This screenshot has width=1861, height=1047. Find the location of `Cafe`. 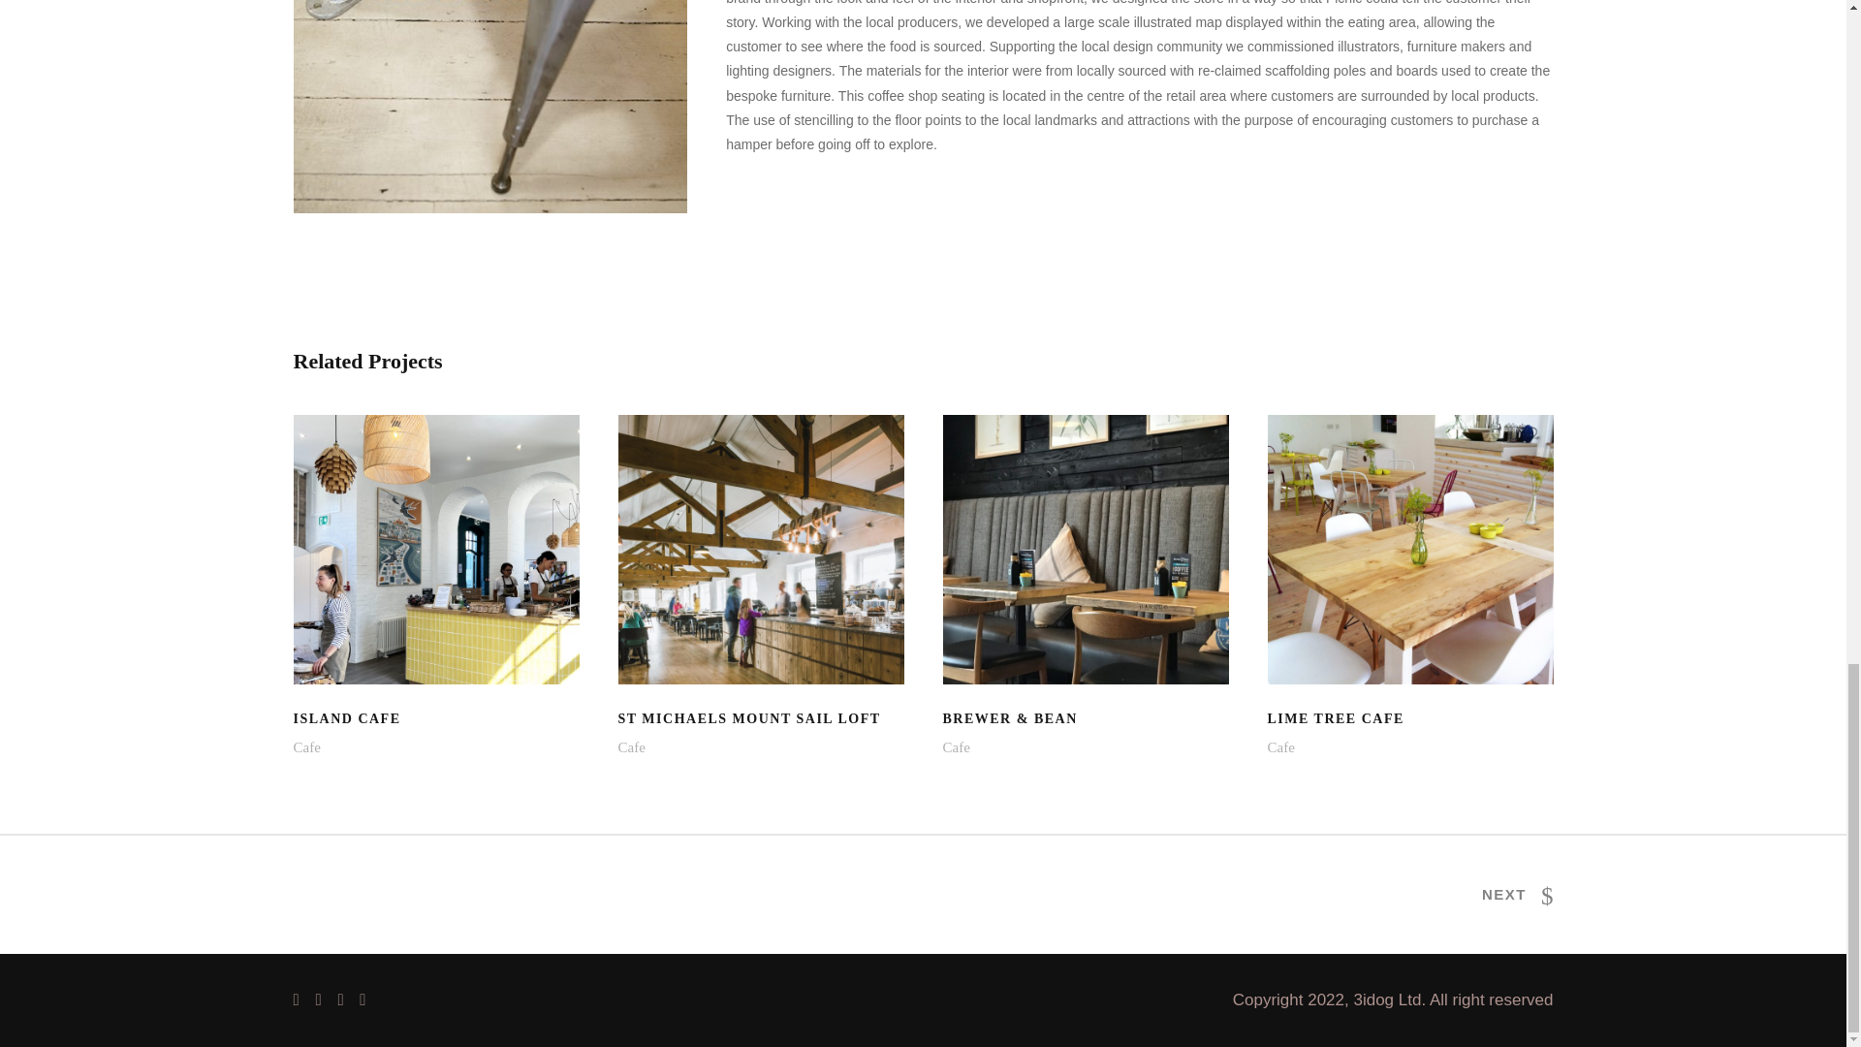

Cafe is located at coordinates (1085, 549).